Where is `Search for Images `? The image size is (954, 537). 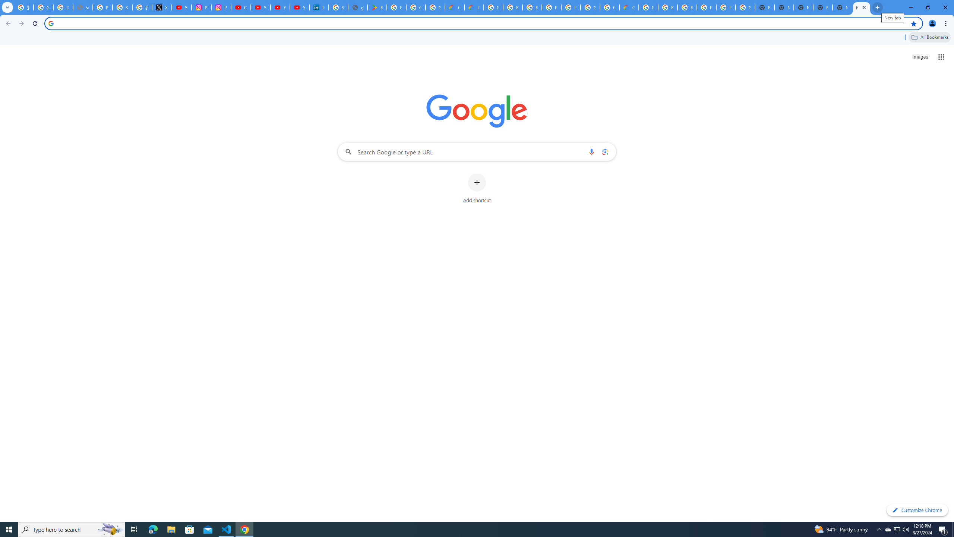 Search for Images  is located at coordinates (920, 57).